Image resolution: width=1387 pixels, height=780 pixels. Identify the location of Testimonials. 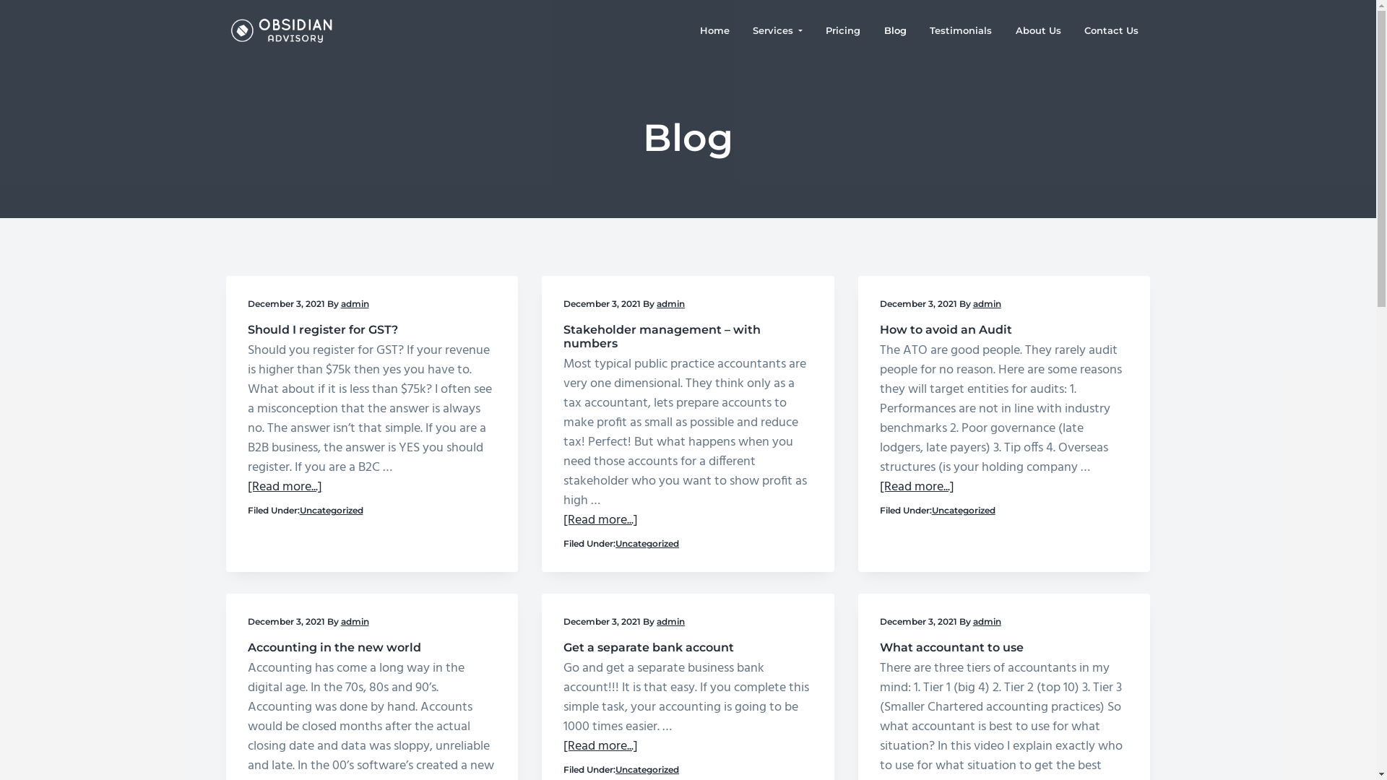
(961, 30).